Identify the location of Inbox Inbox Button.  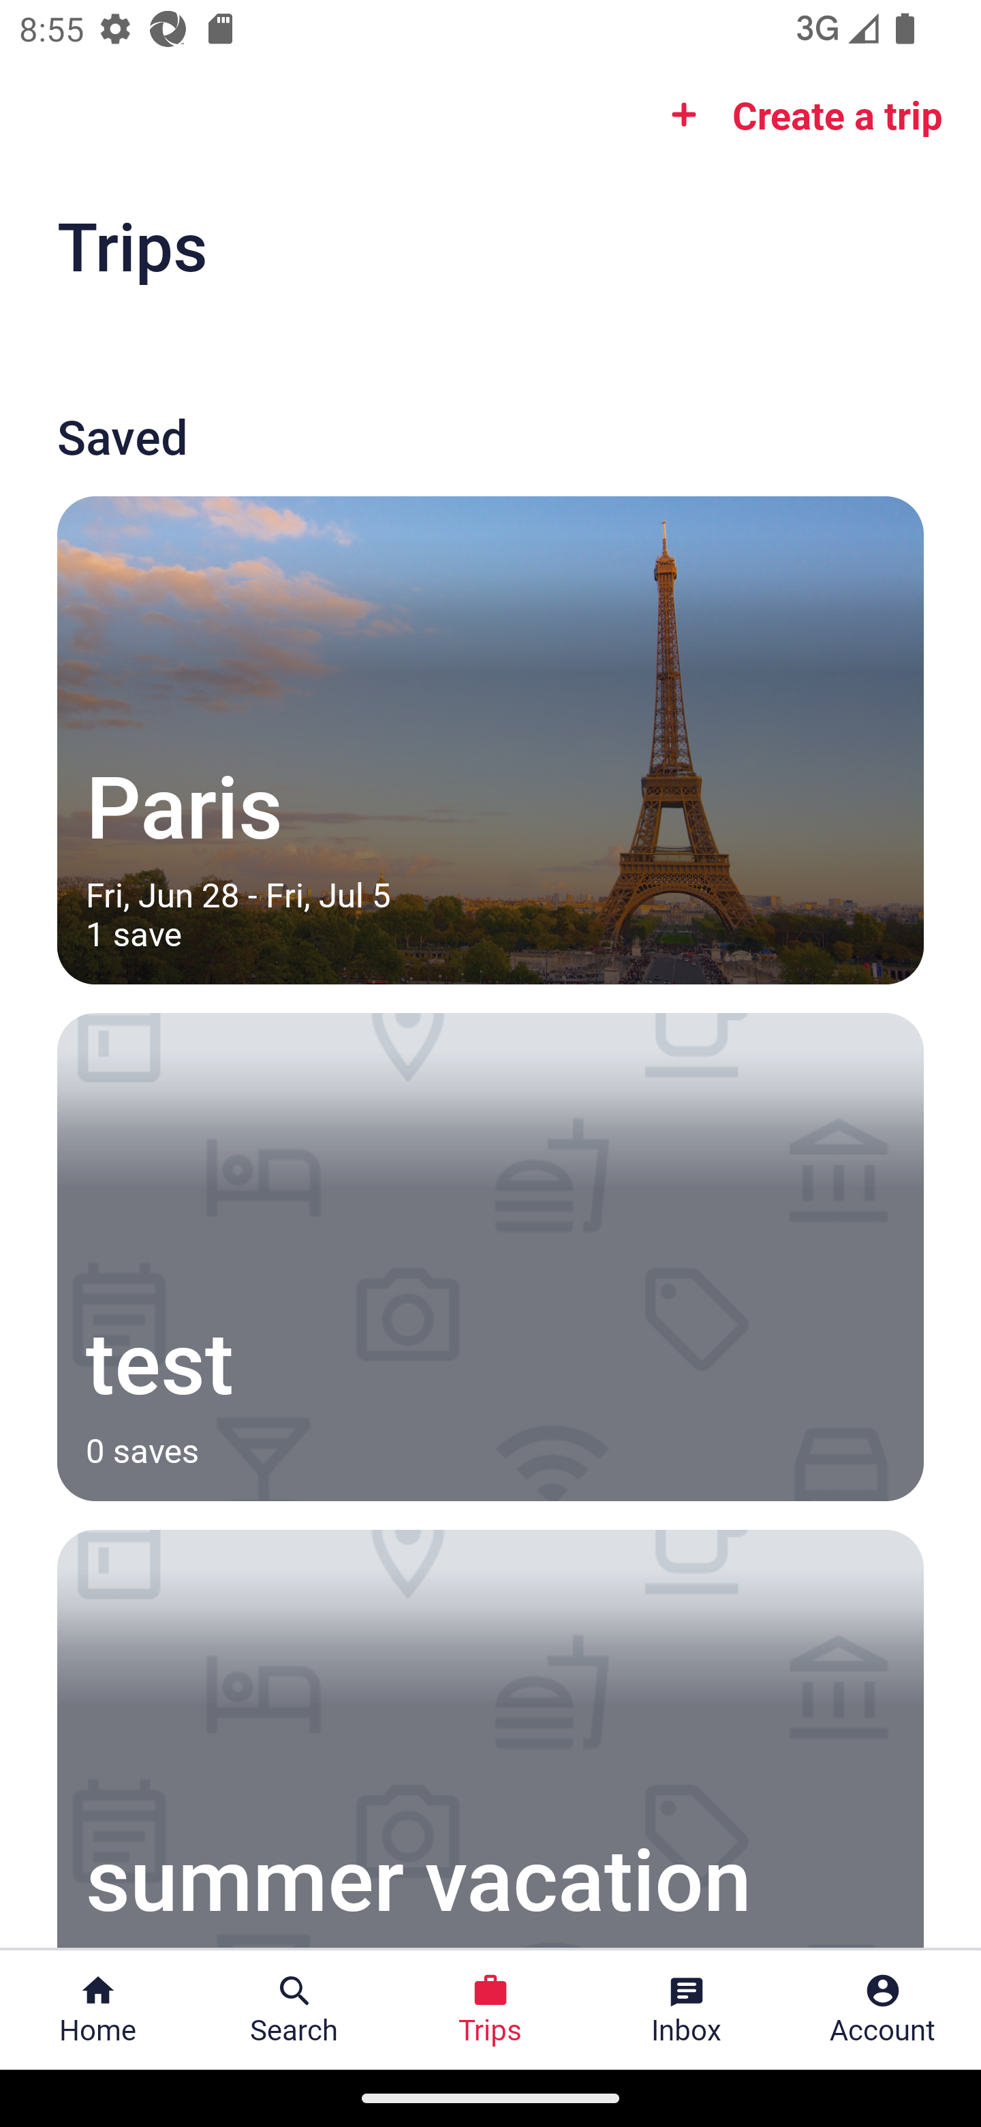
(687, 2010).